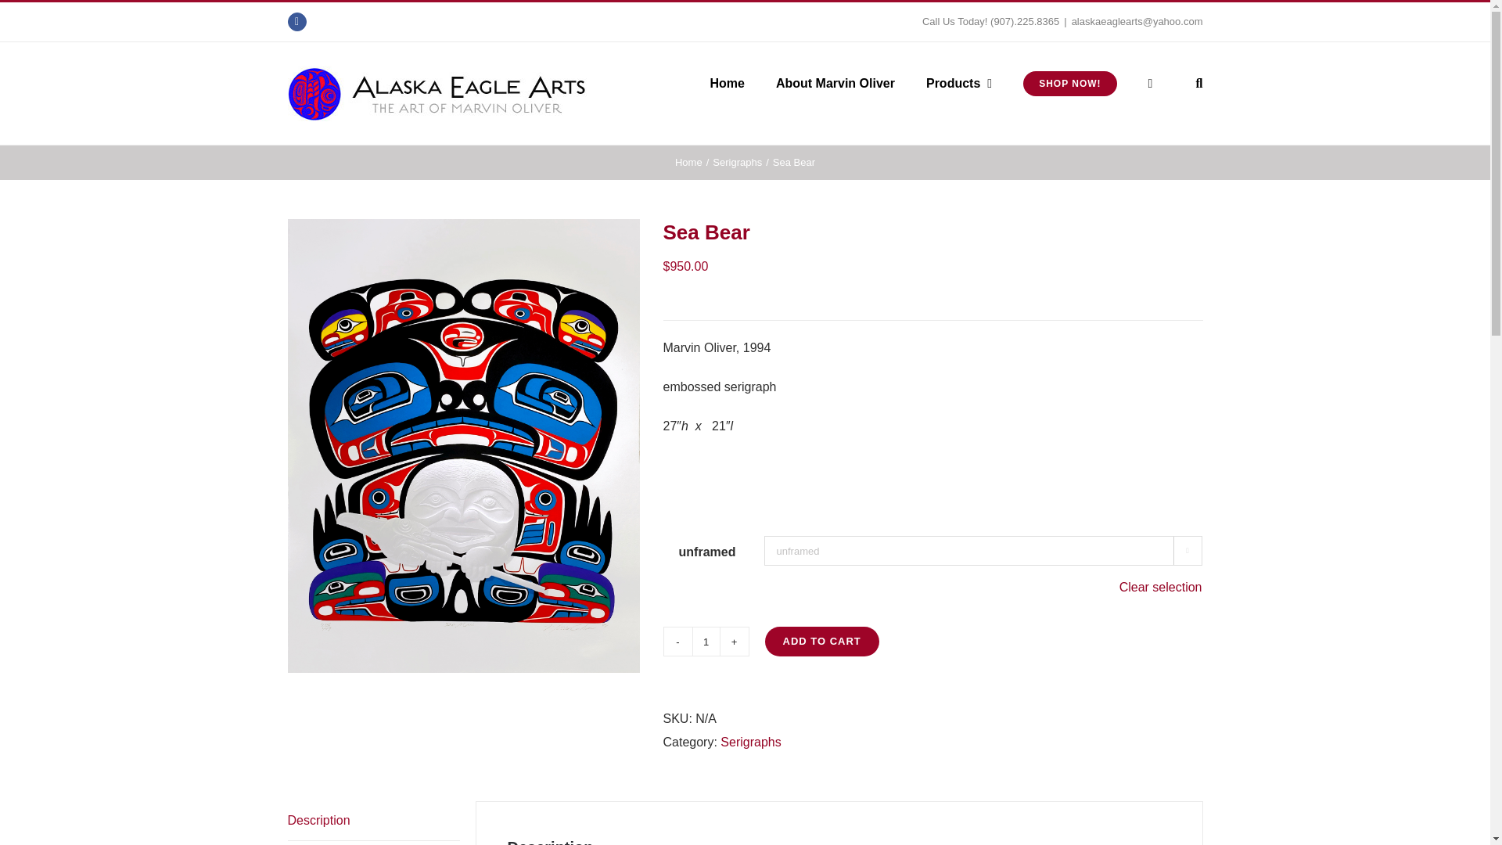 This screenshot has width=1502, height=845. What do you see at coordinates (726, 82) in the screenshot?
I see `Home` at bounding box center [726, 82].